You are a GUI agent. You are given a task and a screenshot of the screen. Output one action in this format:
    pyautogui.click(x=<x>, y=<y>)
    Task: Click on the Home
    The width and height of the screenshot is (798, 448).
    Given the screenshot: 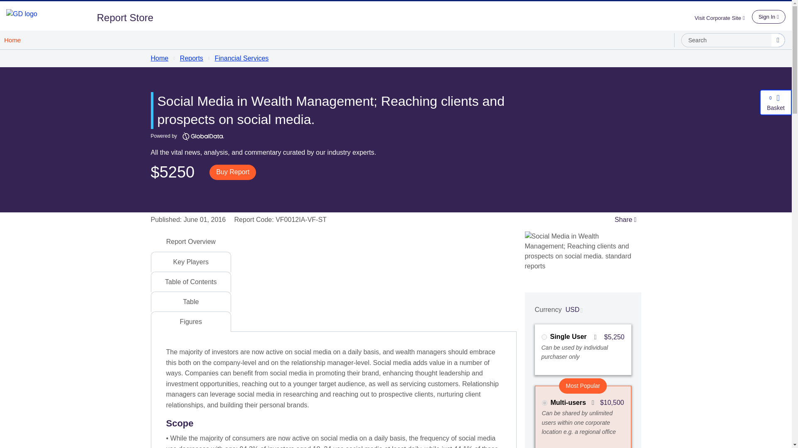 What is the action you would take?
    pyautogui.click(x=12, y=40)
    